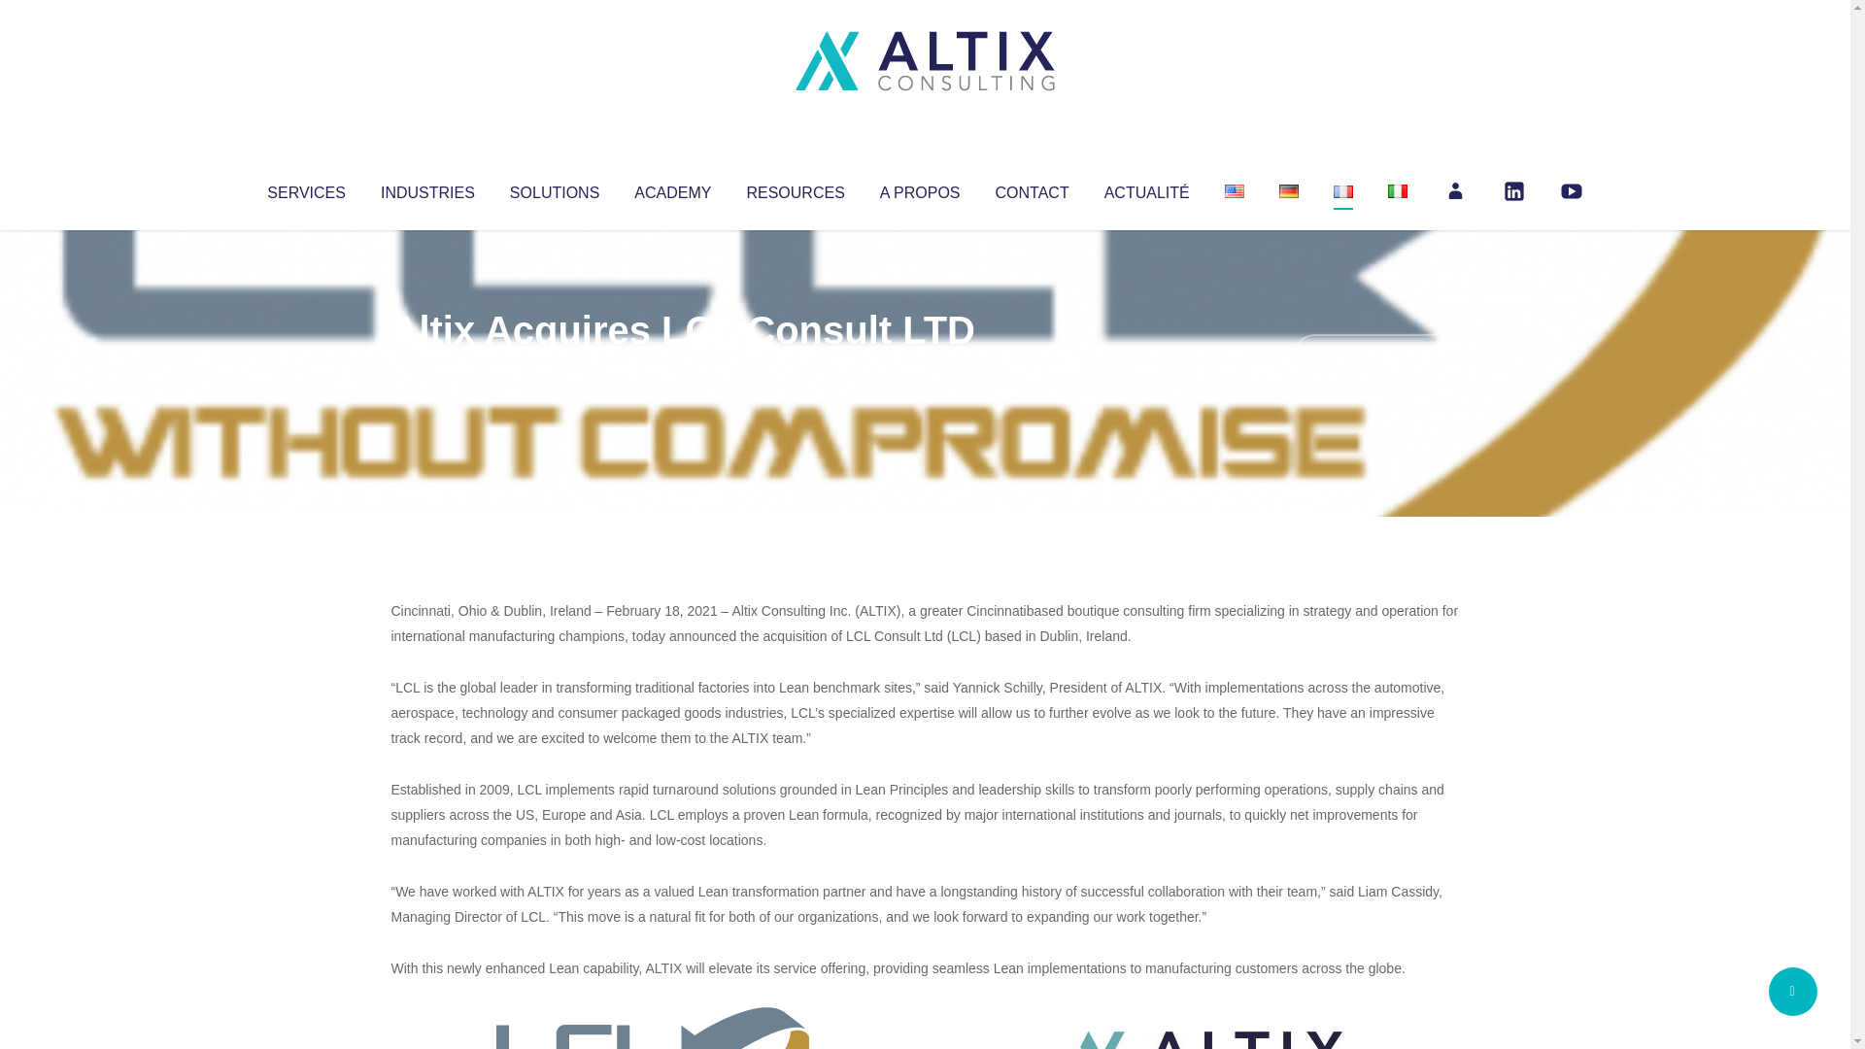  I want to click on ACADEMY, so click(672, 188).